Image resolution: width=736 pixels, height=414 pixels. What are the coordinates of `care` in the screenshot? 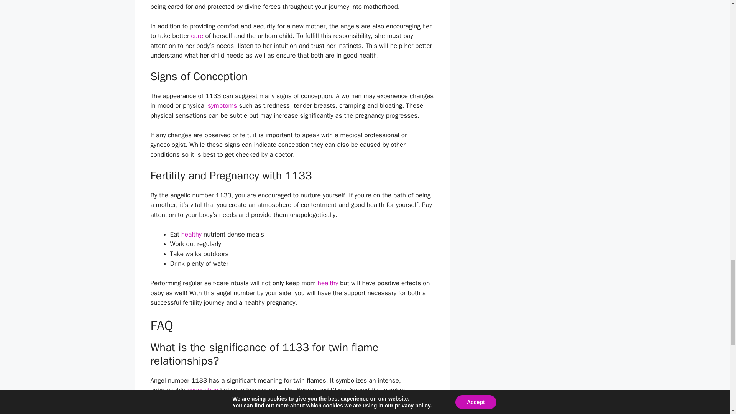 It's located at (197, 36).